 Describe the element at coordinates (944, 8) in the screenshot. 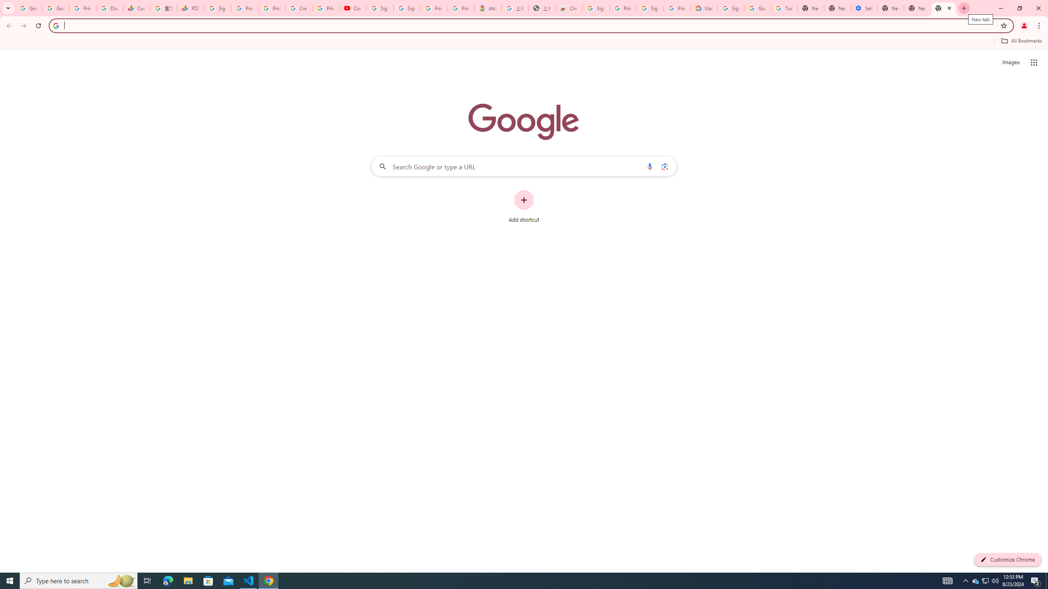

I see `New Tab` at that location.